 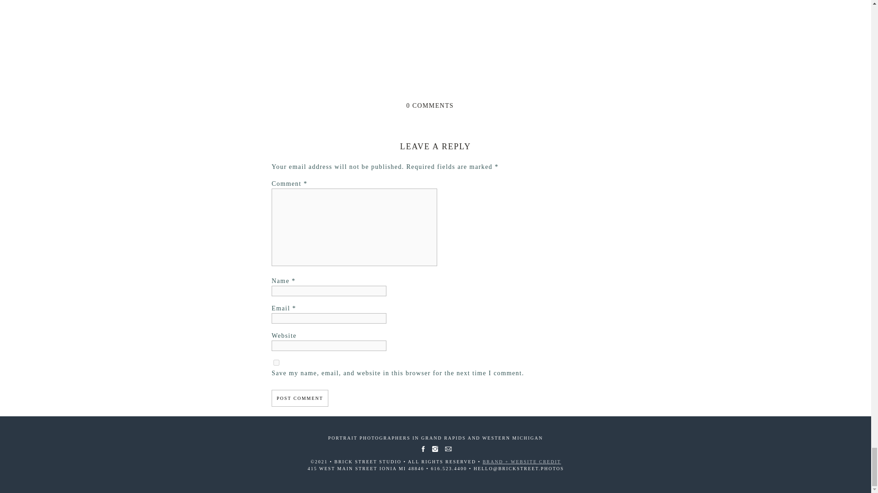 What do you see at coordinates (276, 362) in the screenshot?
I see `yes` at bounding box center [276, 362].